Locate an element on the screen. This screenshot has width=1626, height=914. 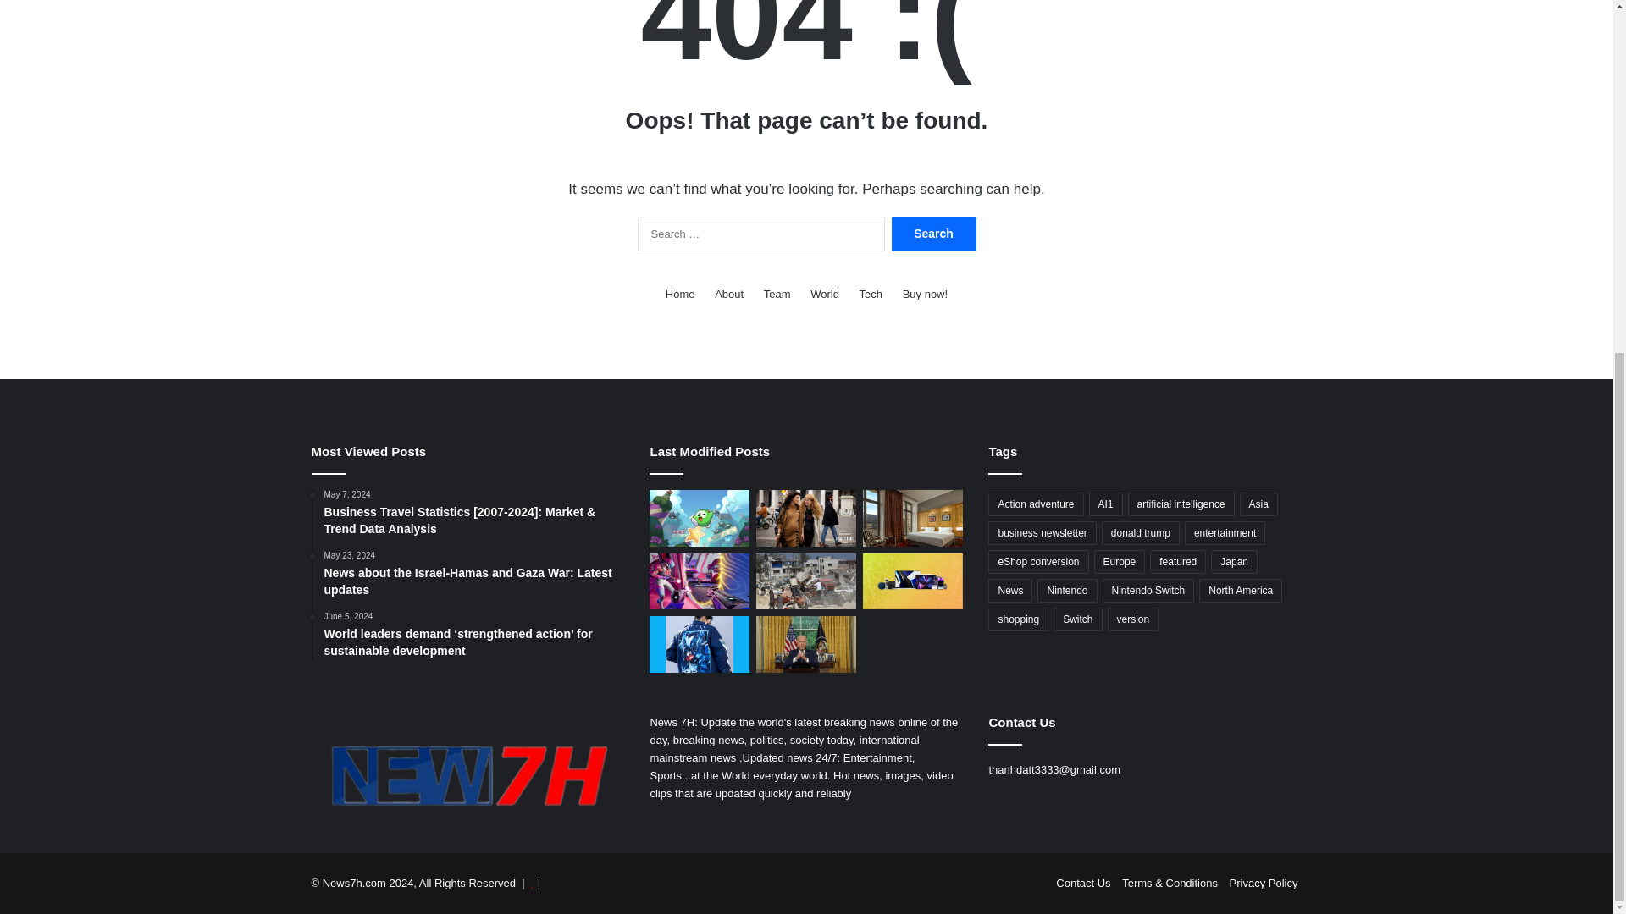
Asia is located at coordinates (1258, 504).